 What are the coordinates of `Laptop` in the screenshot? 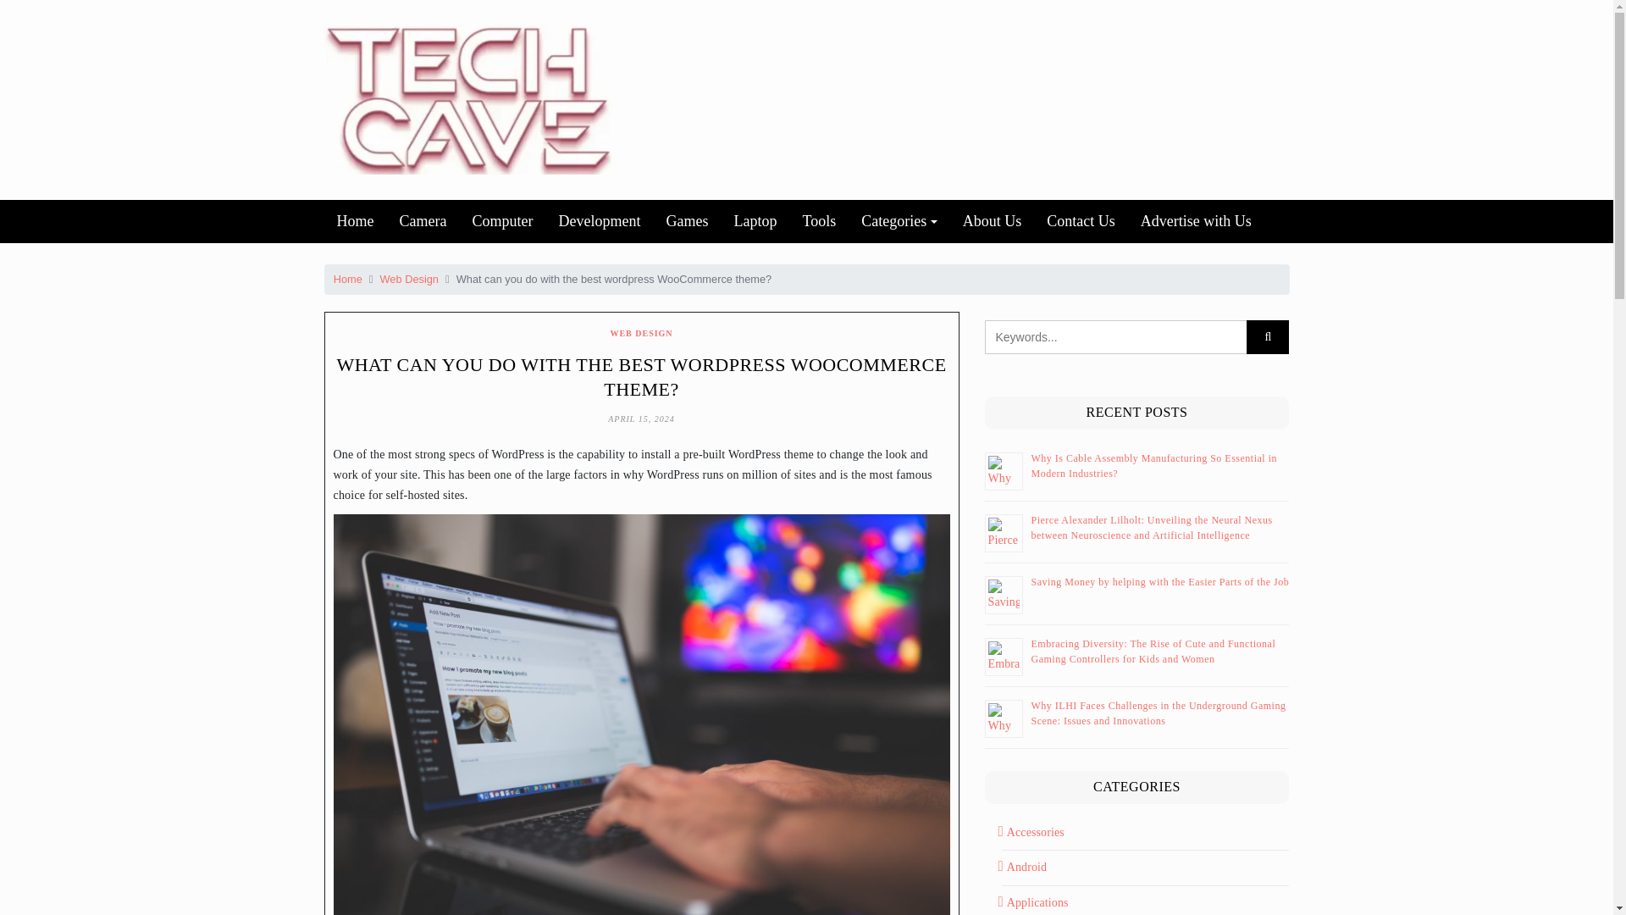 It's located at (754, 221).